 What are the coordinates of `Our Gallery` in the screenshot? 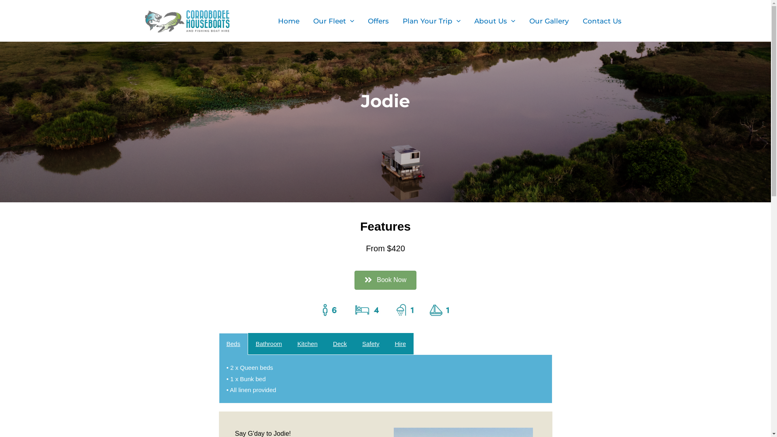 It's located at (549, 21).